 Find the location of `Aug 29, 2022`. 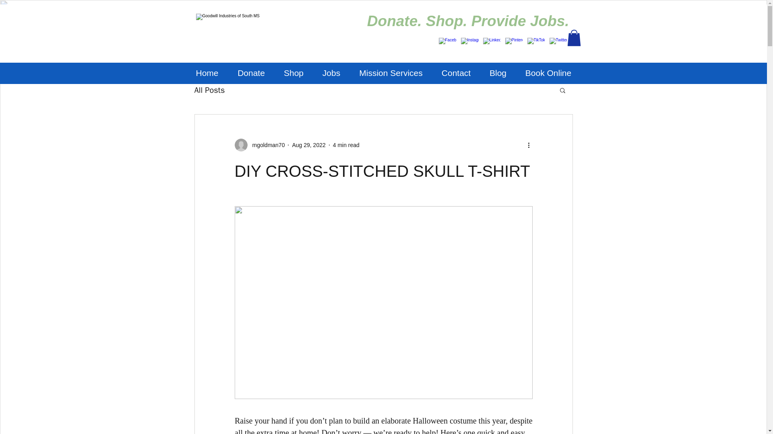

Aug 29, 2022 is located at coordinates (308, 145).